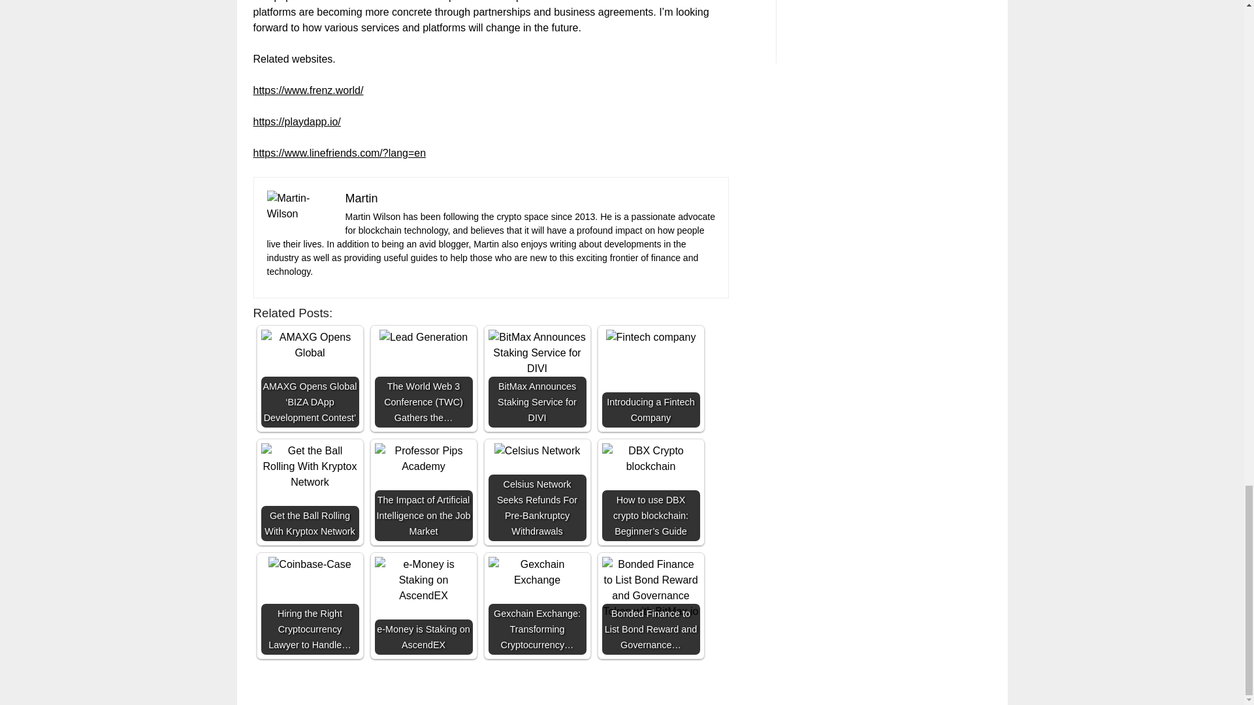 This screenshot has width=1254, height=705. What do you see at coordinates (310, 492) in the screenshot?
I see `Get the Ball Rolling With Kryptox Network` at bounding box center [310, 492].